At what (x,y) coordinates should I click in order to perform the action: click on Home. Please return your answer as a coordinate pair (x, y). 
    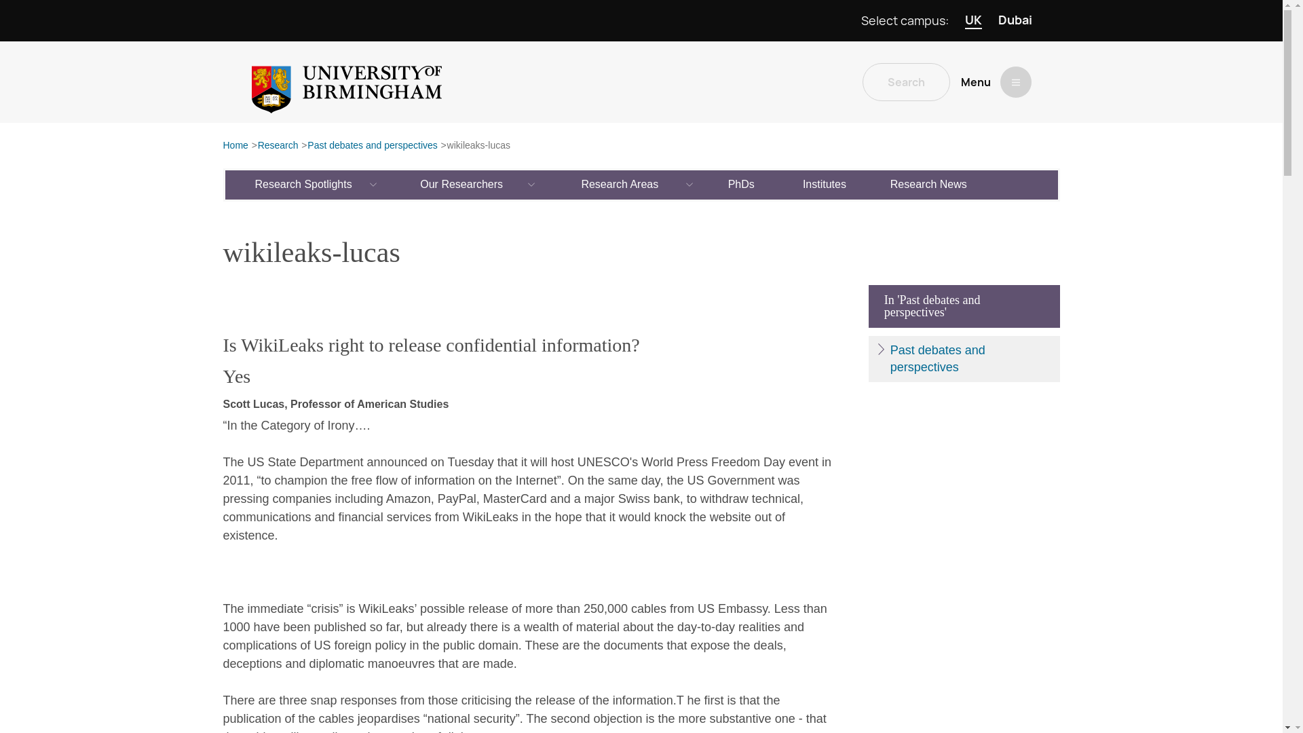
    Looking at the image, I should click on (235, 146).